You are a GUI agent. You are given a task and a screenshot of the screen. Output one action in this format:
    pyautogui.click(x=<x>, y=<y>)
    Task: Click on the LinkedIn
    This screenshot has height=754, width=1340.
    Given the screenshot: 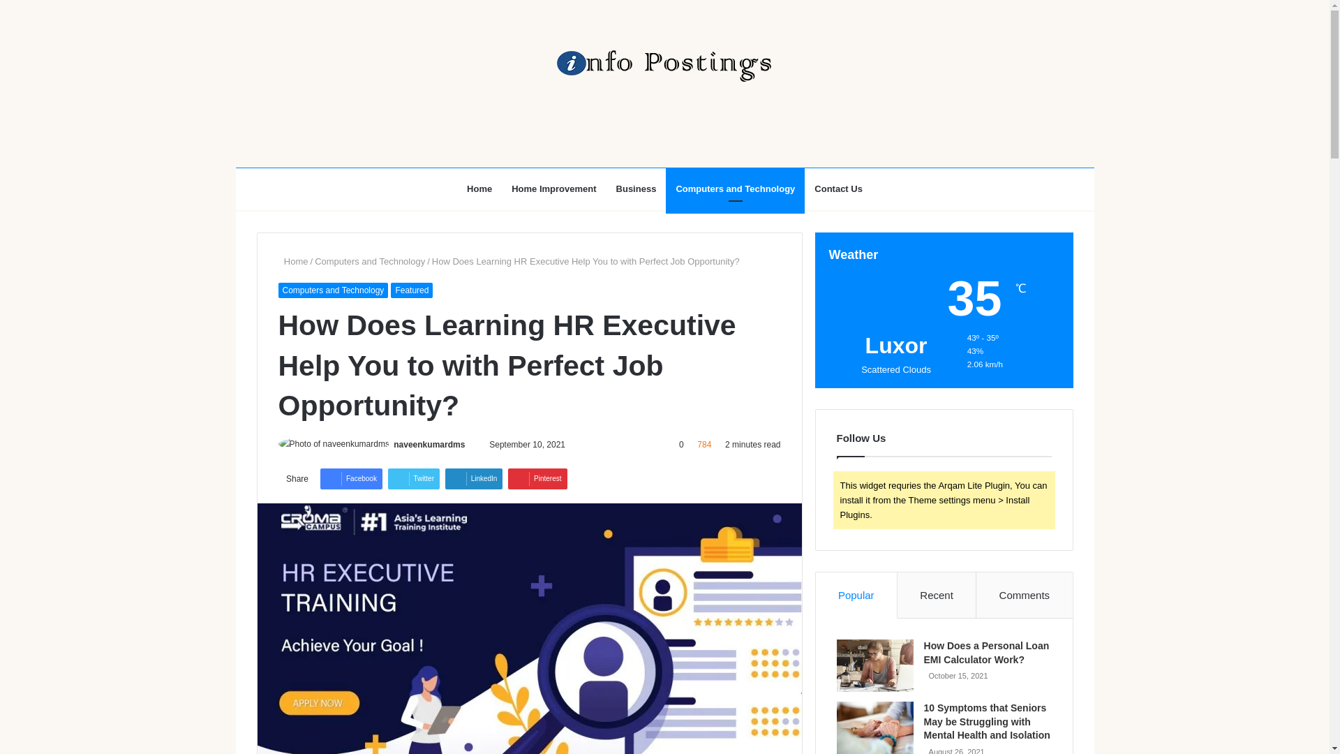 What is the action you would take?
    pyautogui.click(x=474, y=478)
    